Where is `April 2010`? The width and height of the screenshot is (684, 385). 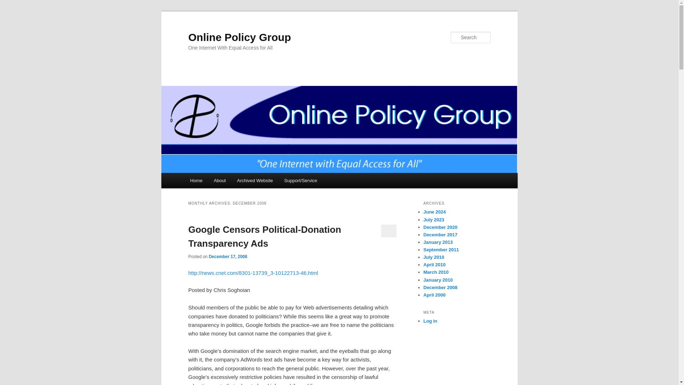
April 2010 is located at coordinates (434, 265).